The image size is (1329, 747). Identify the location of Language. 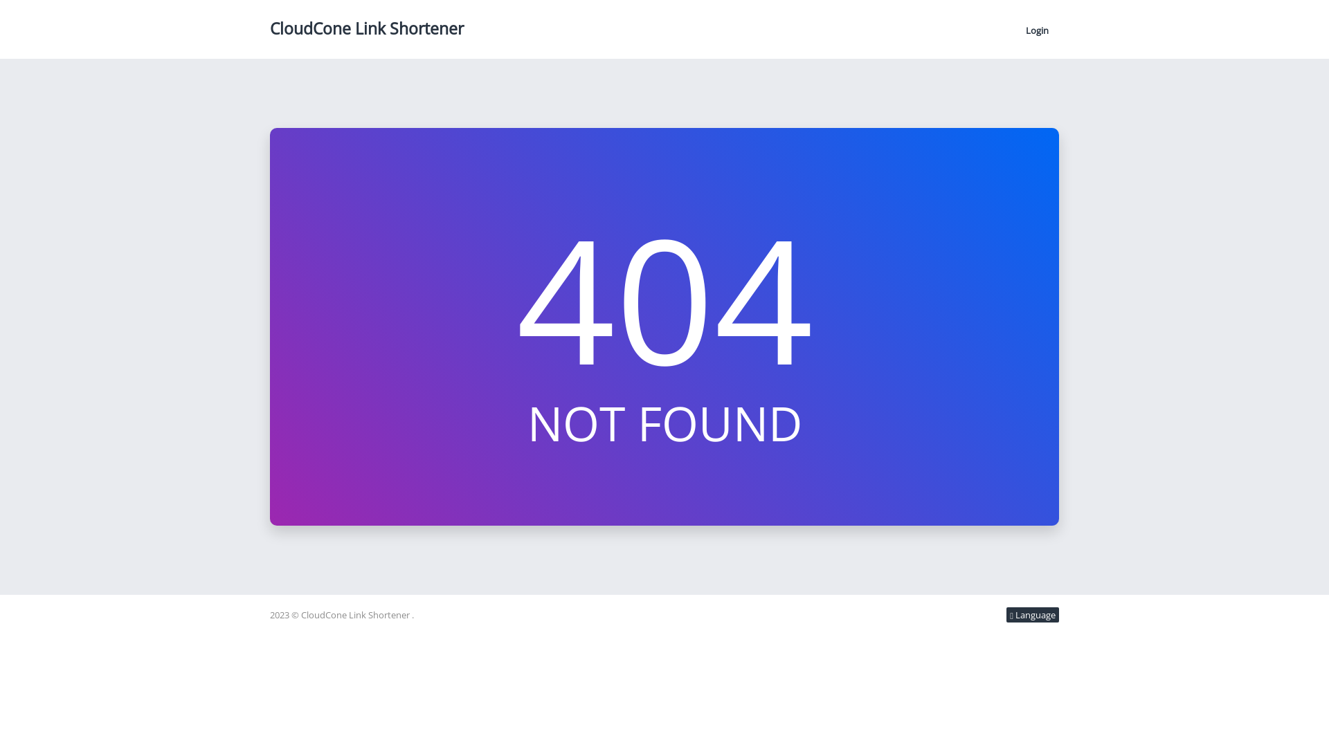
(1033, 615).